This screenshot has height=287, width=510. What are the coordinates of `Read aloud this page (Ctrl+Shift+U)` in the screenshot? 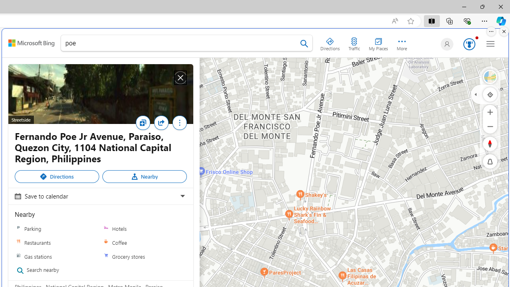 It's located at (395, 21).